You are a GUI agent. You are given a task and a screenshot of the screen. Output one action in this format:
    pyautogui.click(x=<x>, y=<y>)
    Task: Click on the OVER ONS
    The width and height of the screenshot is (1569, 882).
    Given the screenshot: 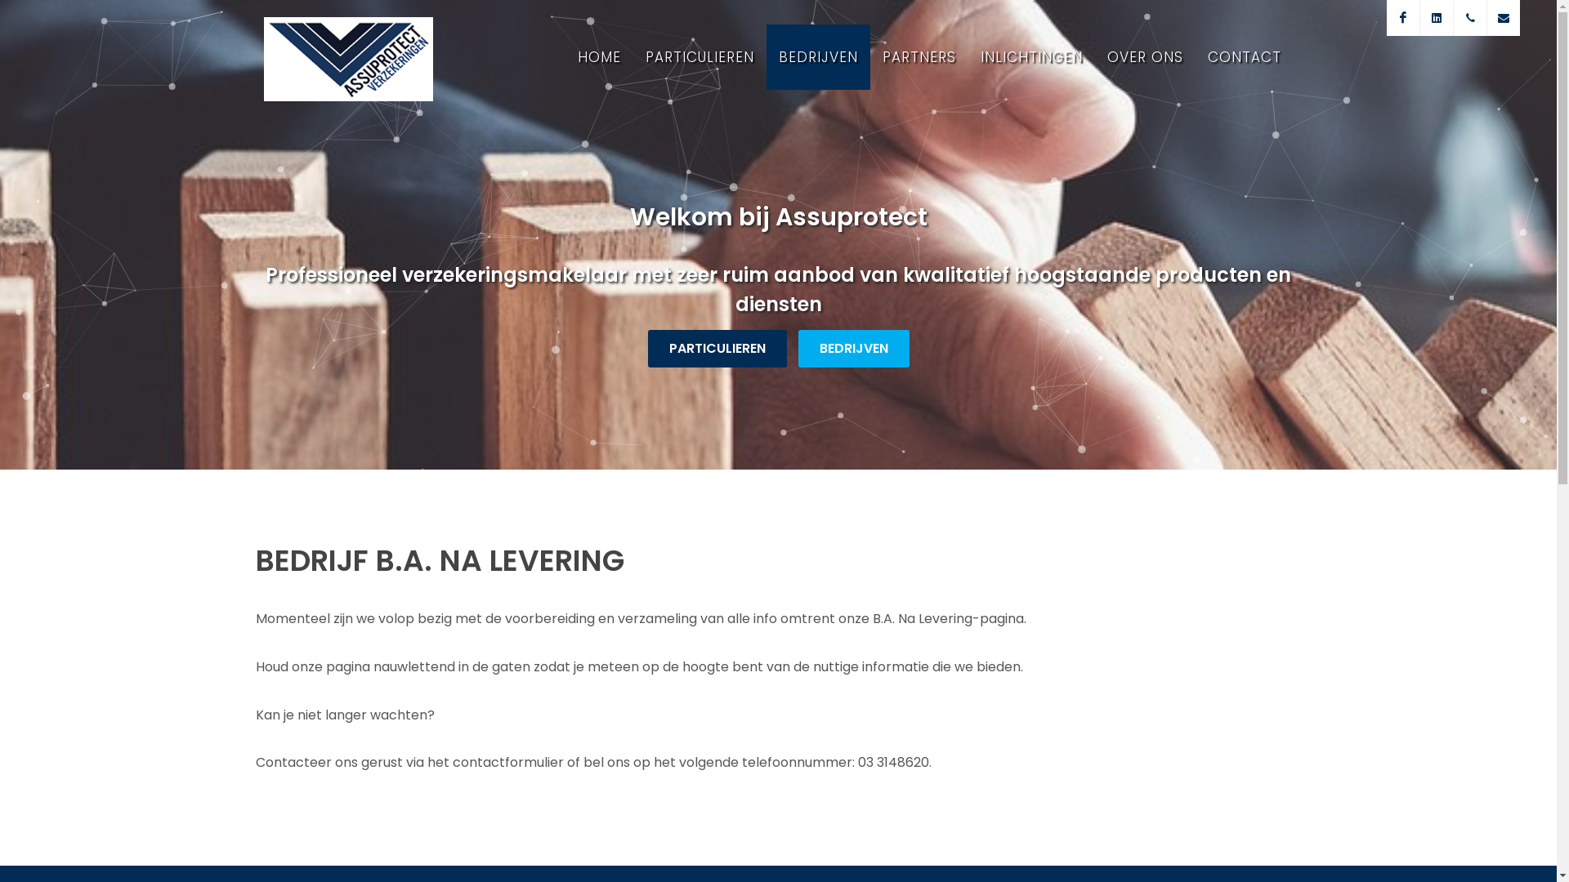 What is the action you would take?
    pyautogui.click(x=1146, y=57)
    